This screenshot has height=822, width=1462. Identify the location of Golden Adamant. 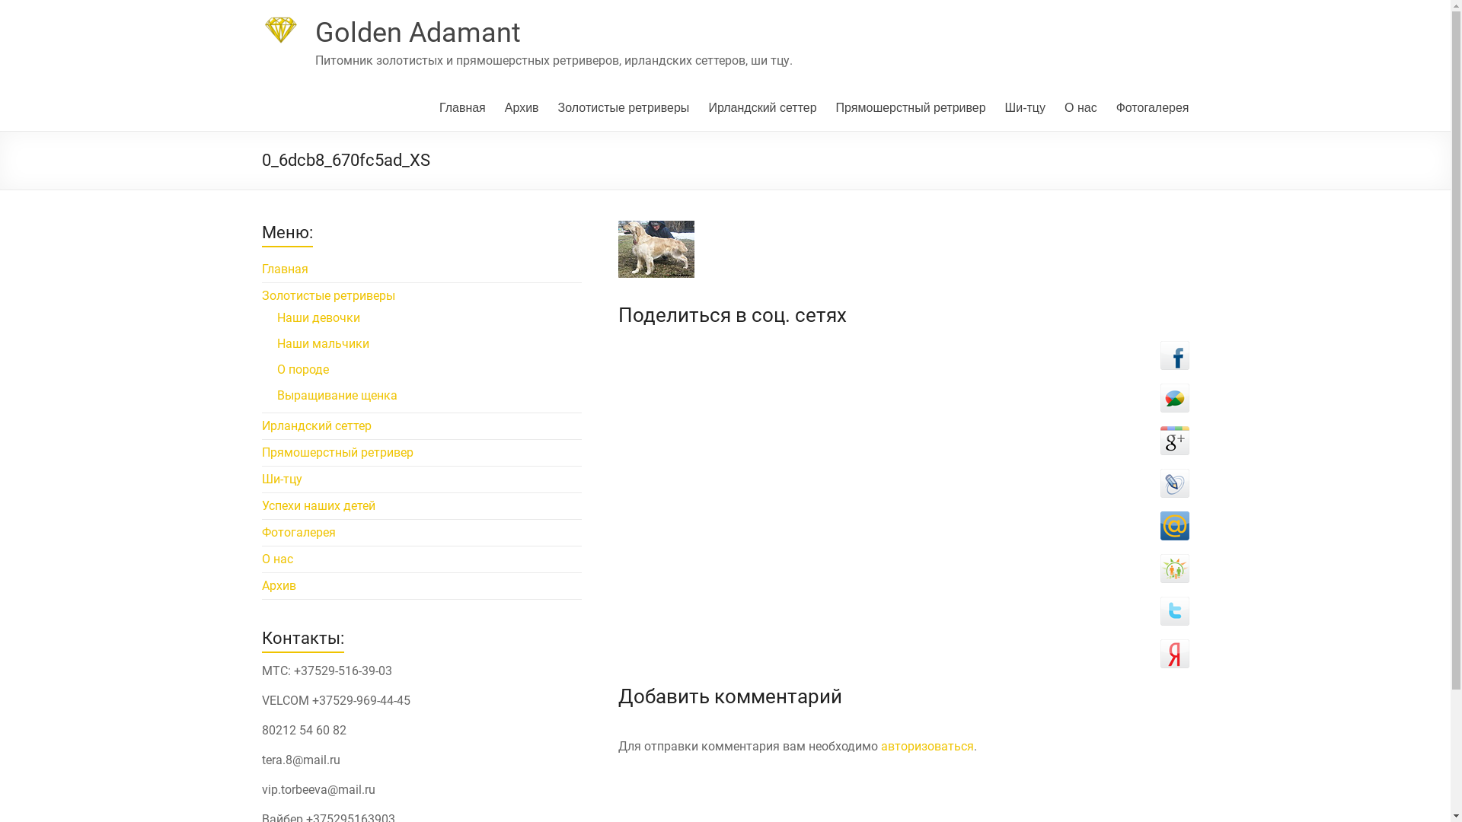
(418, 33).